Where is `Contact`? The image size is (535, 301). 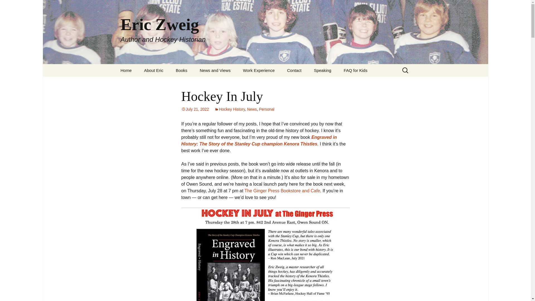 Contact is located at coordinates (294, 70).